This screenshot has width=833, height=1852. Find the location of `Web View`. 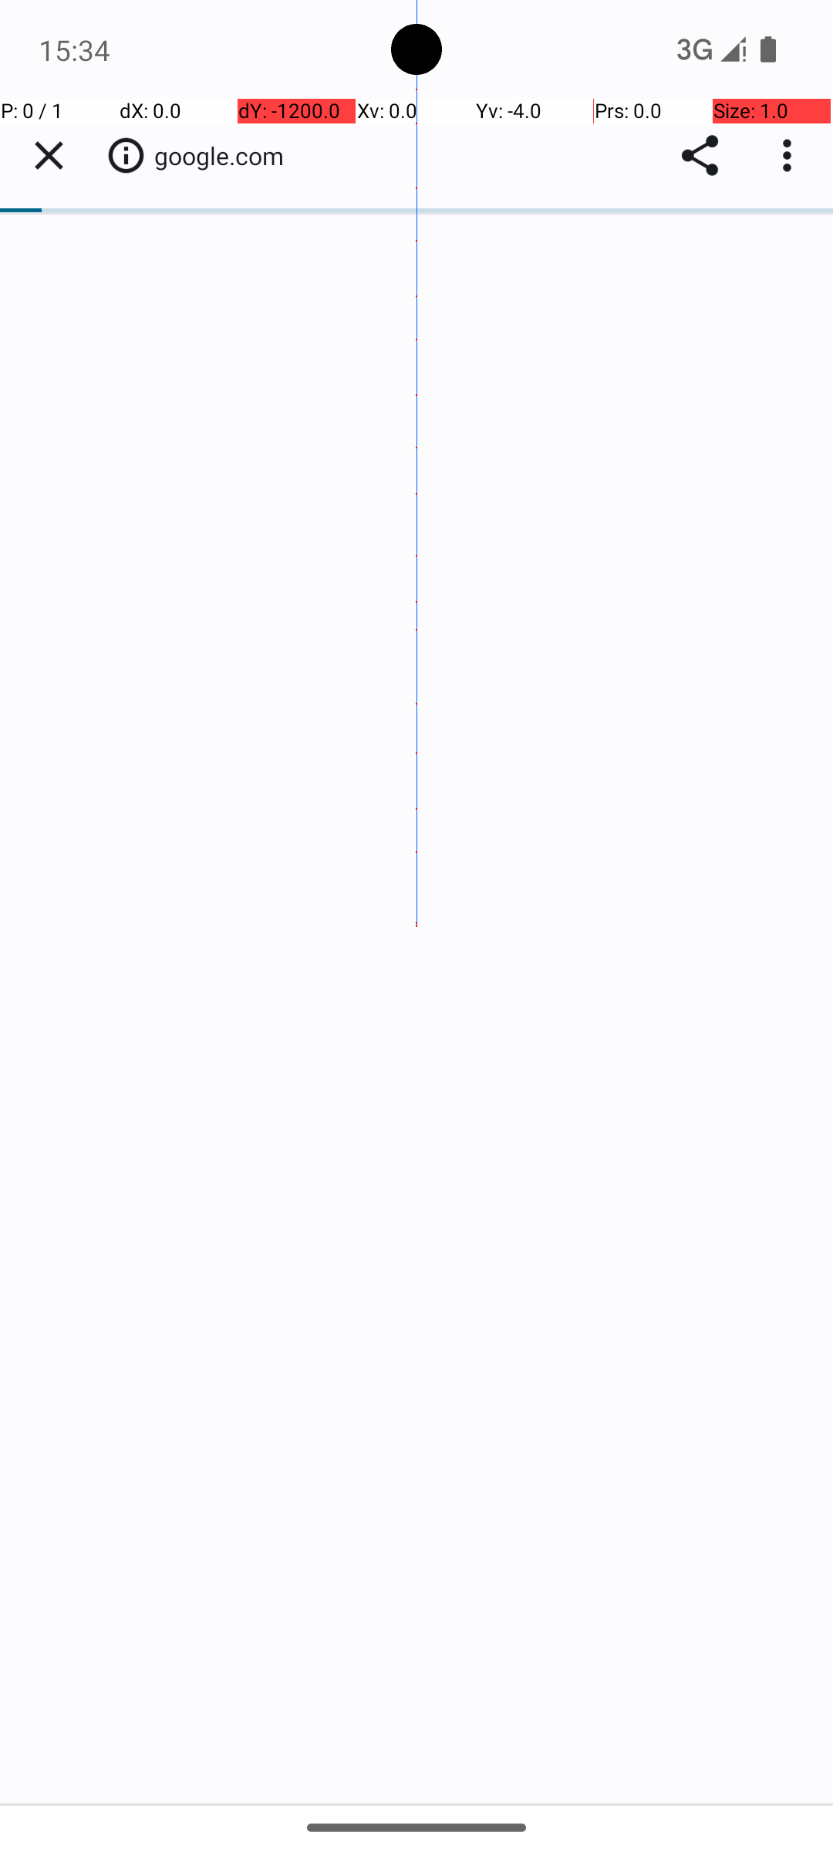

Web View is located at coordinates (416, 951).